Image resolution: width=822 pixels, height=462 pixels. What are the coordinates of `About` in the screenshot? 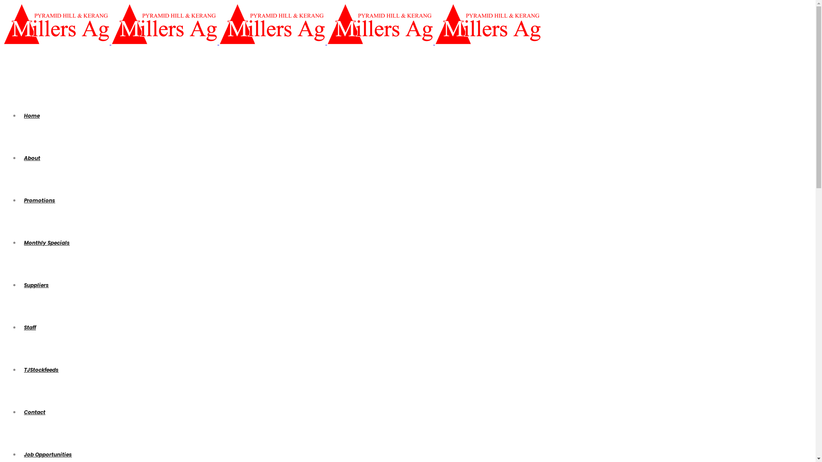 It's located at (32, 158).